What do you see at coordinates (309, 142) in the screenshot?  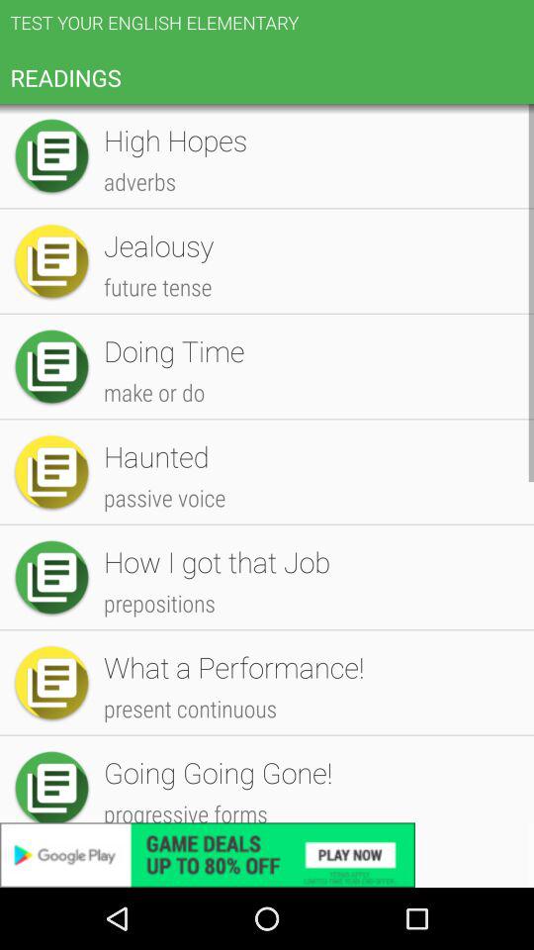 I see `tap item below the test your english` at bounding box center [309, 142].